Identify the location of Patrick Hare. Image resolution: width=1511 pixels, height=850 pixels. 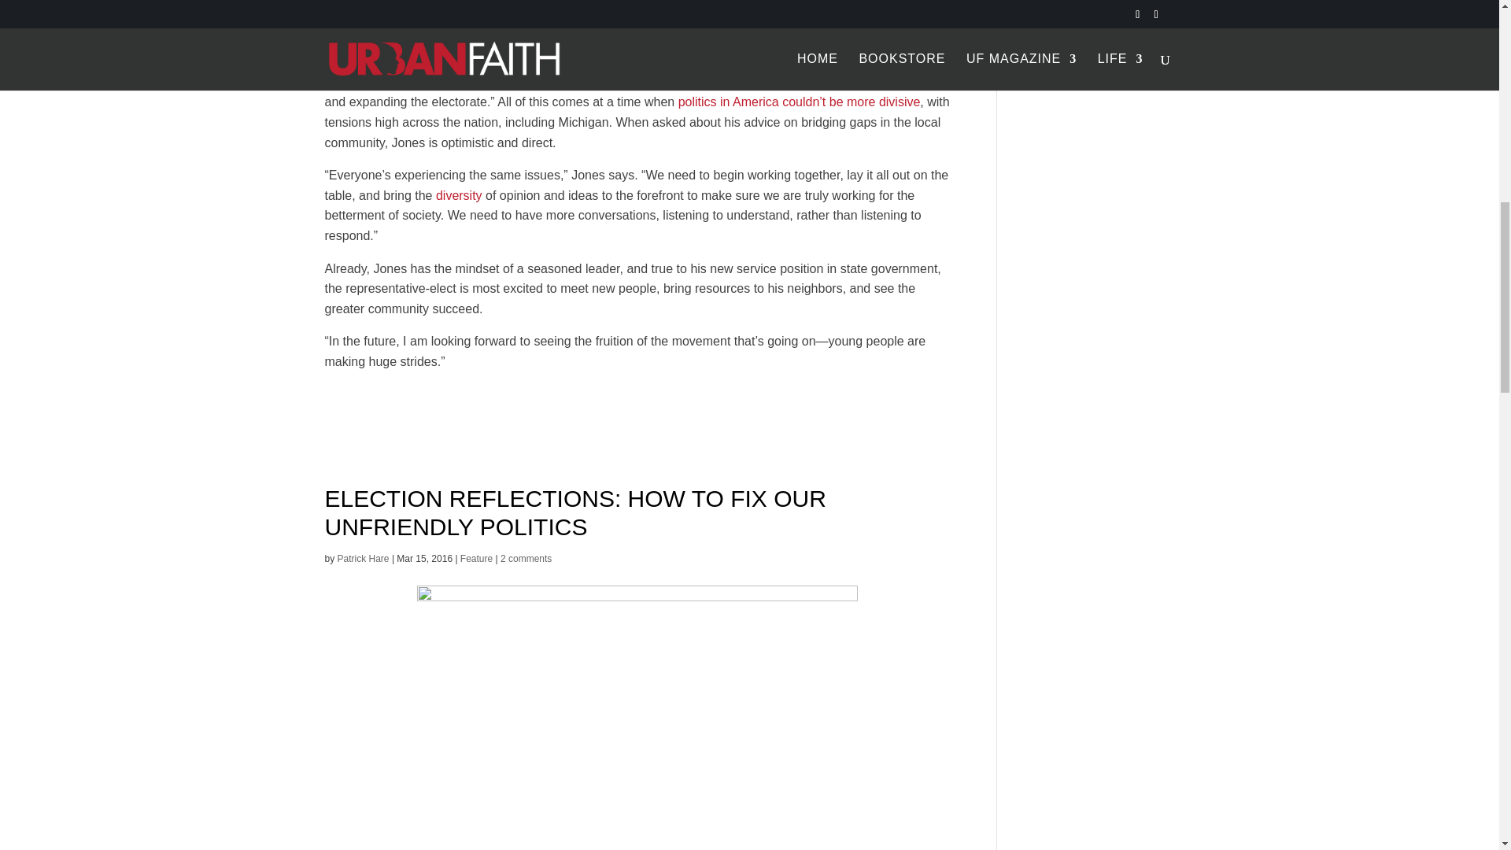
(364, 559).